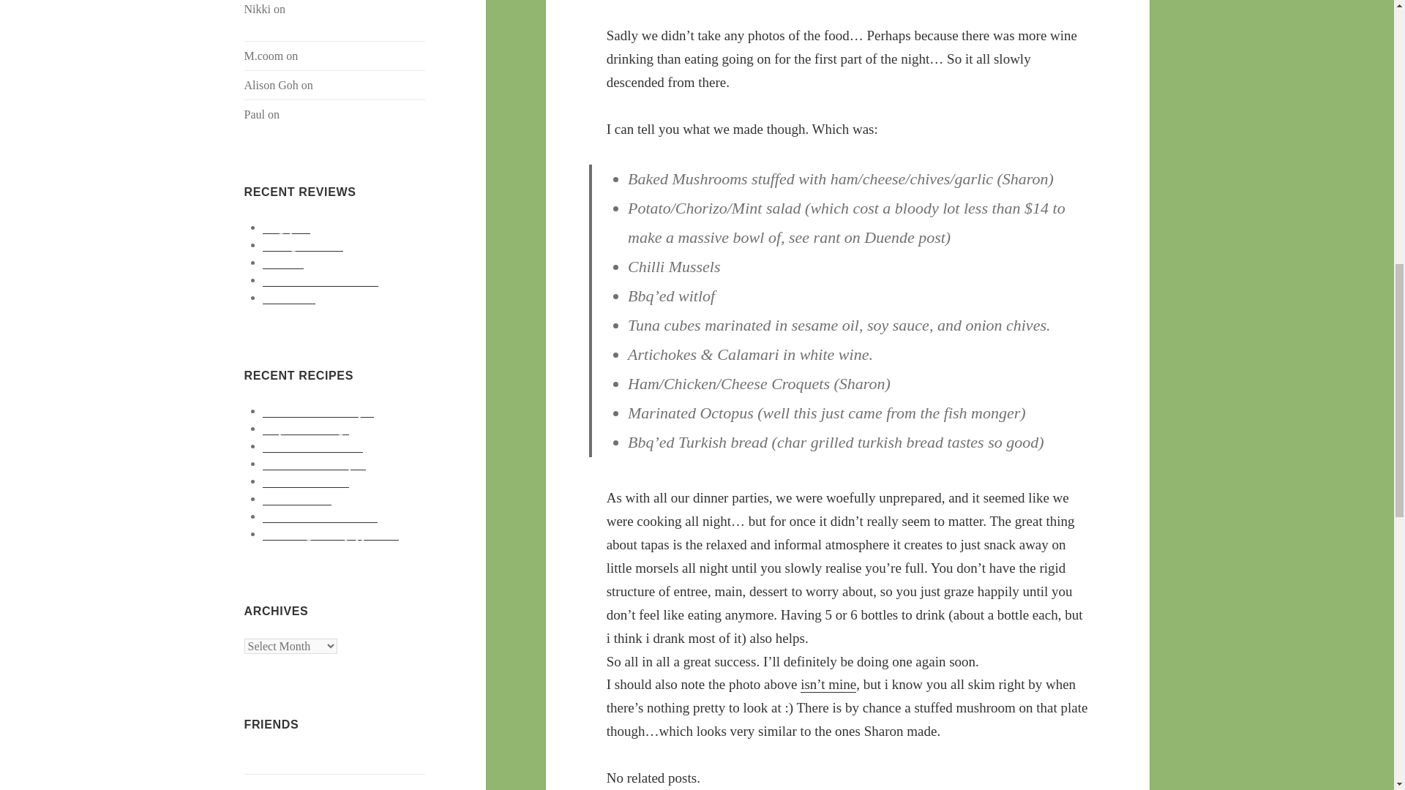 The height and width of the screenshot is (790, 1405). I want to click on Five Bar, so click(282, 262).